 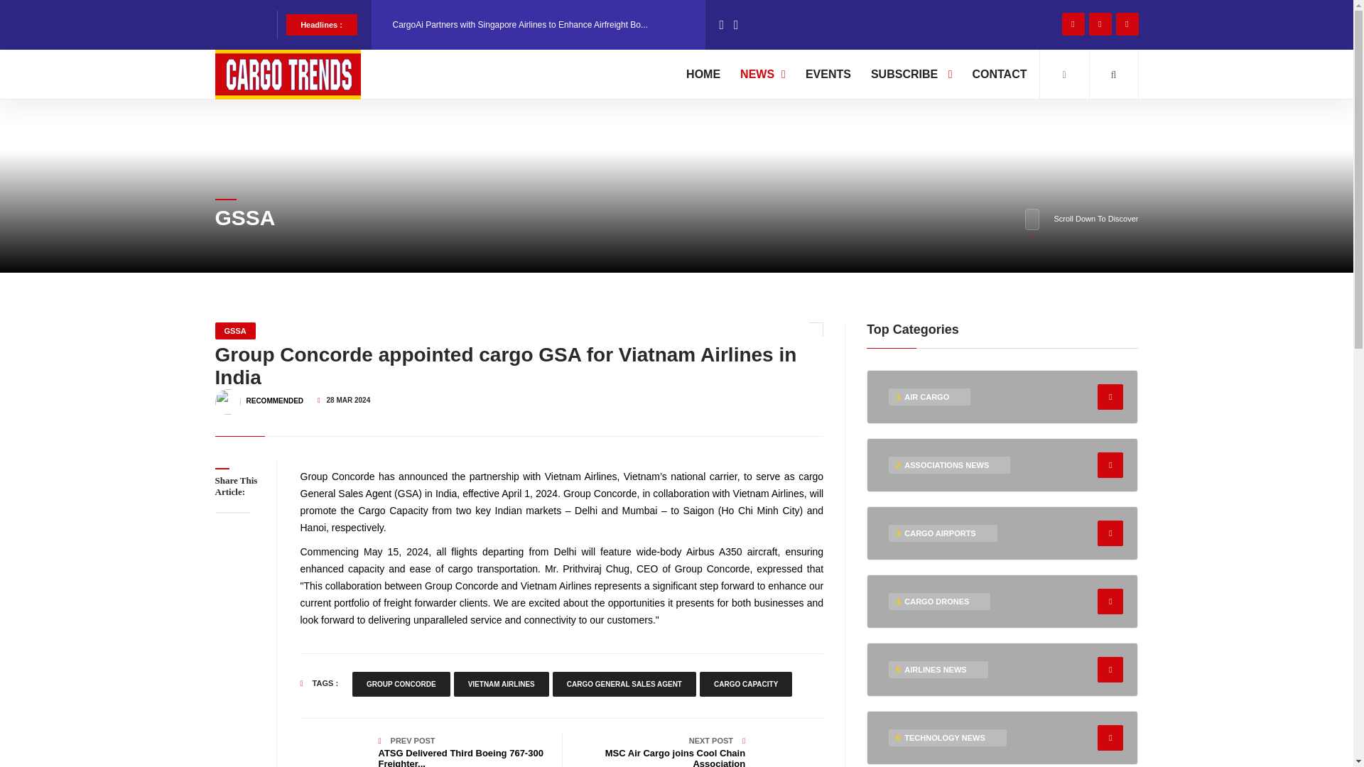 I want to click on HOME, so click(x=703, y=74).